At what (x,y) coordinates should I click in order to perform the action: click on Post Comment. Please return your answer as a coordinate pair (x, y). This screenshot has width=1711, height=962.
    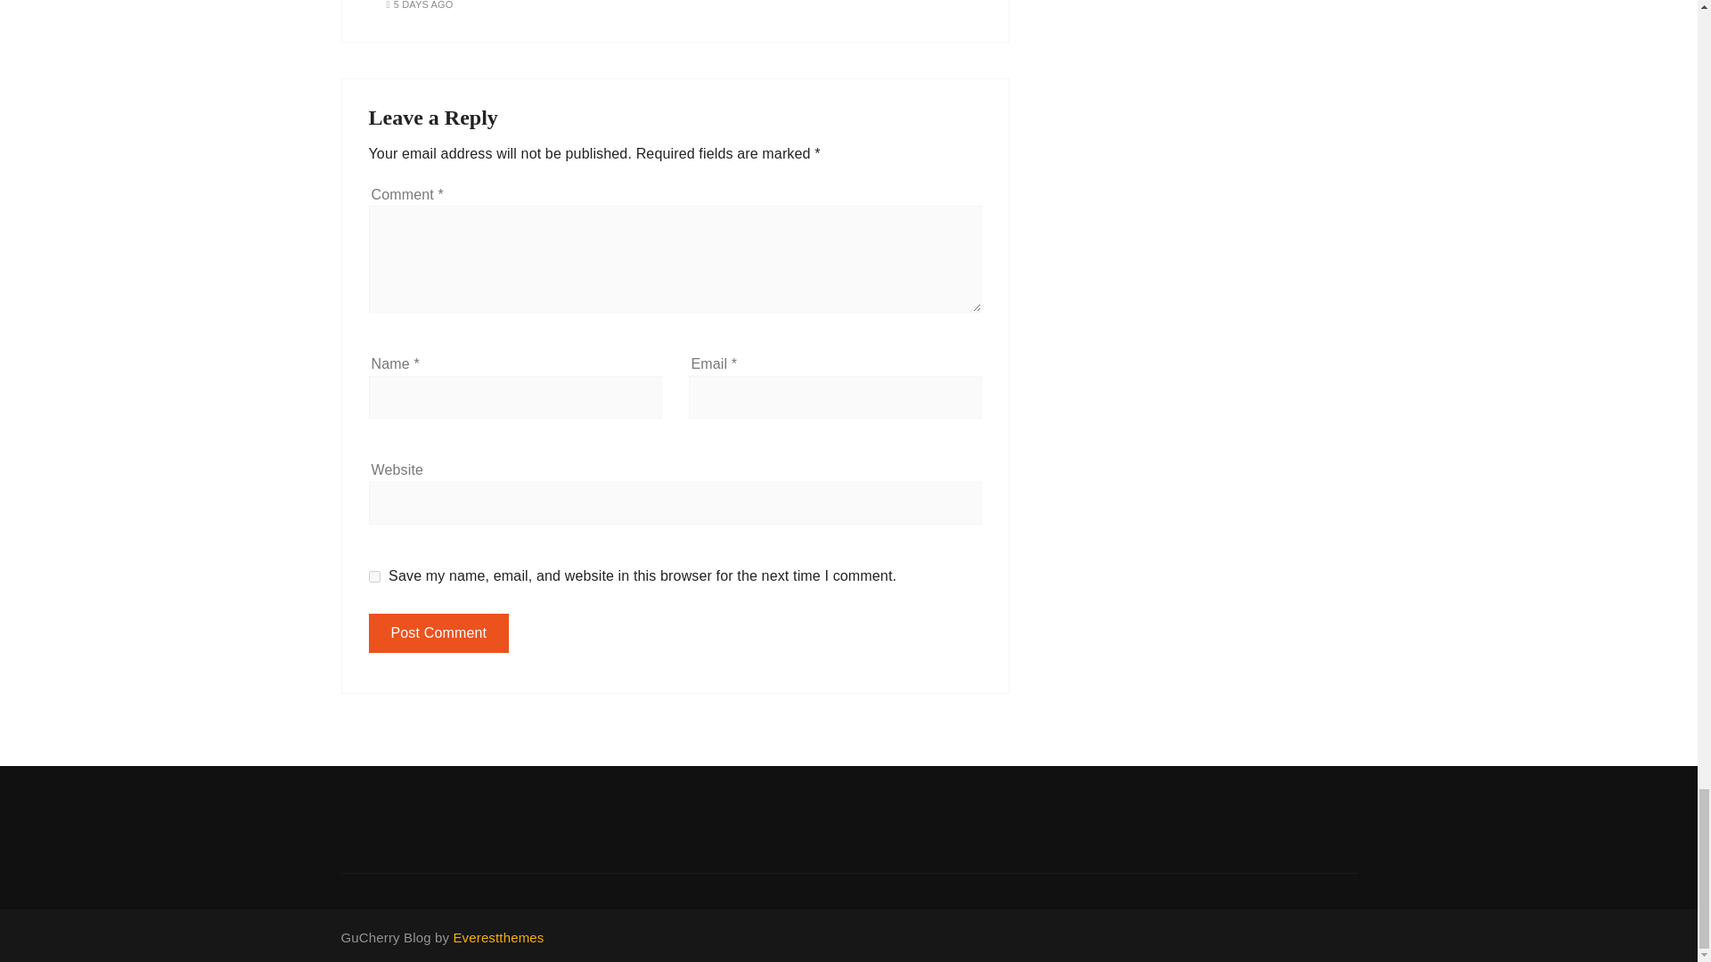
    Looking at the image, I should click on (439, 633).